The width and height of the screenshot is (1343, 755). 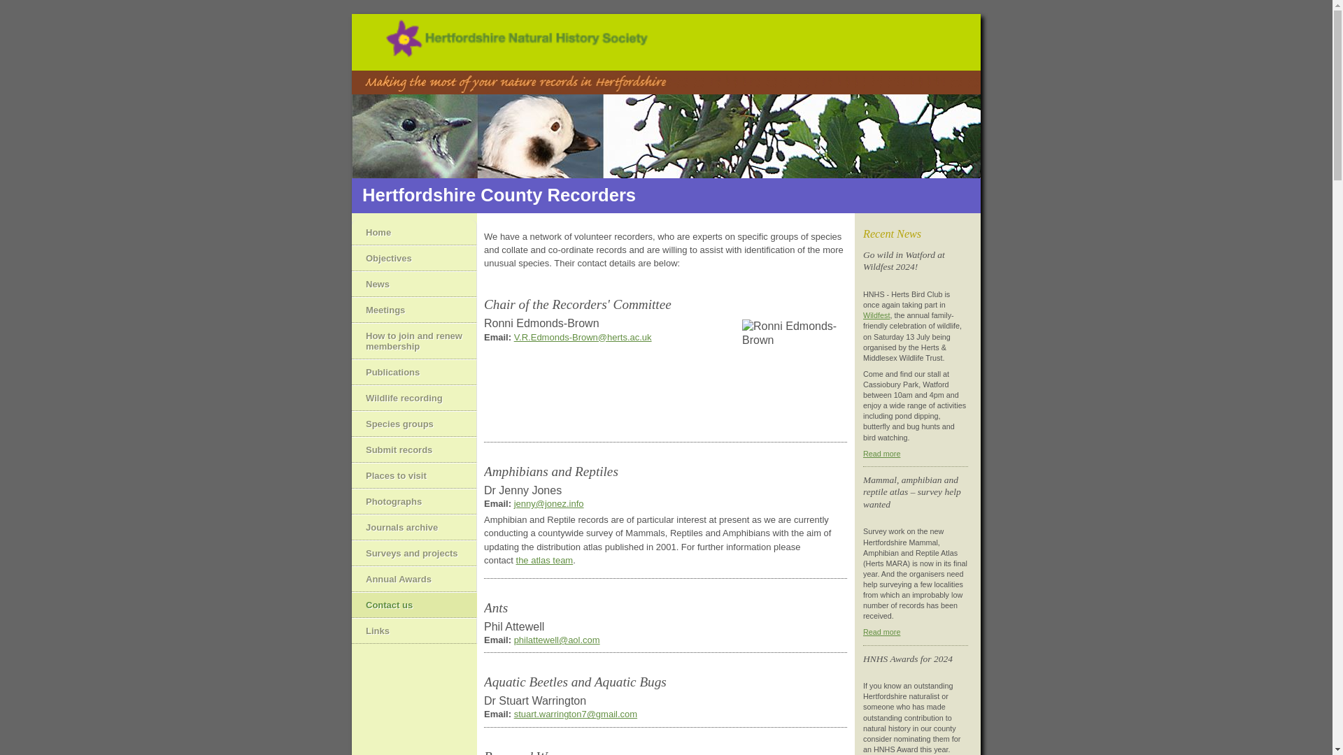 I want to click on Objectives, so click(x=414, y=258).